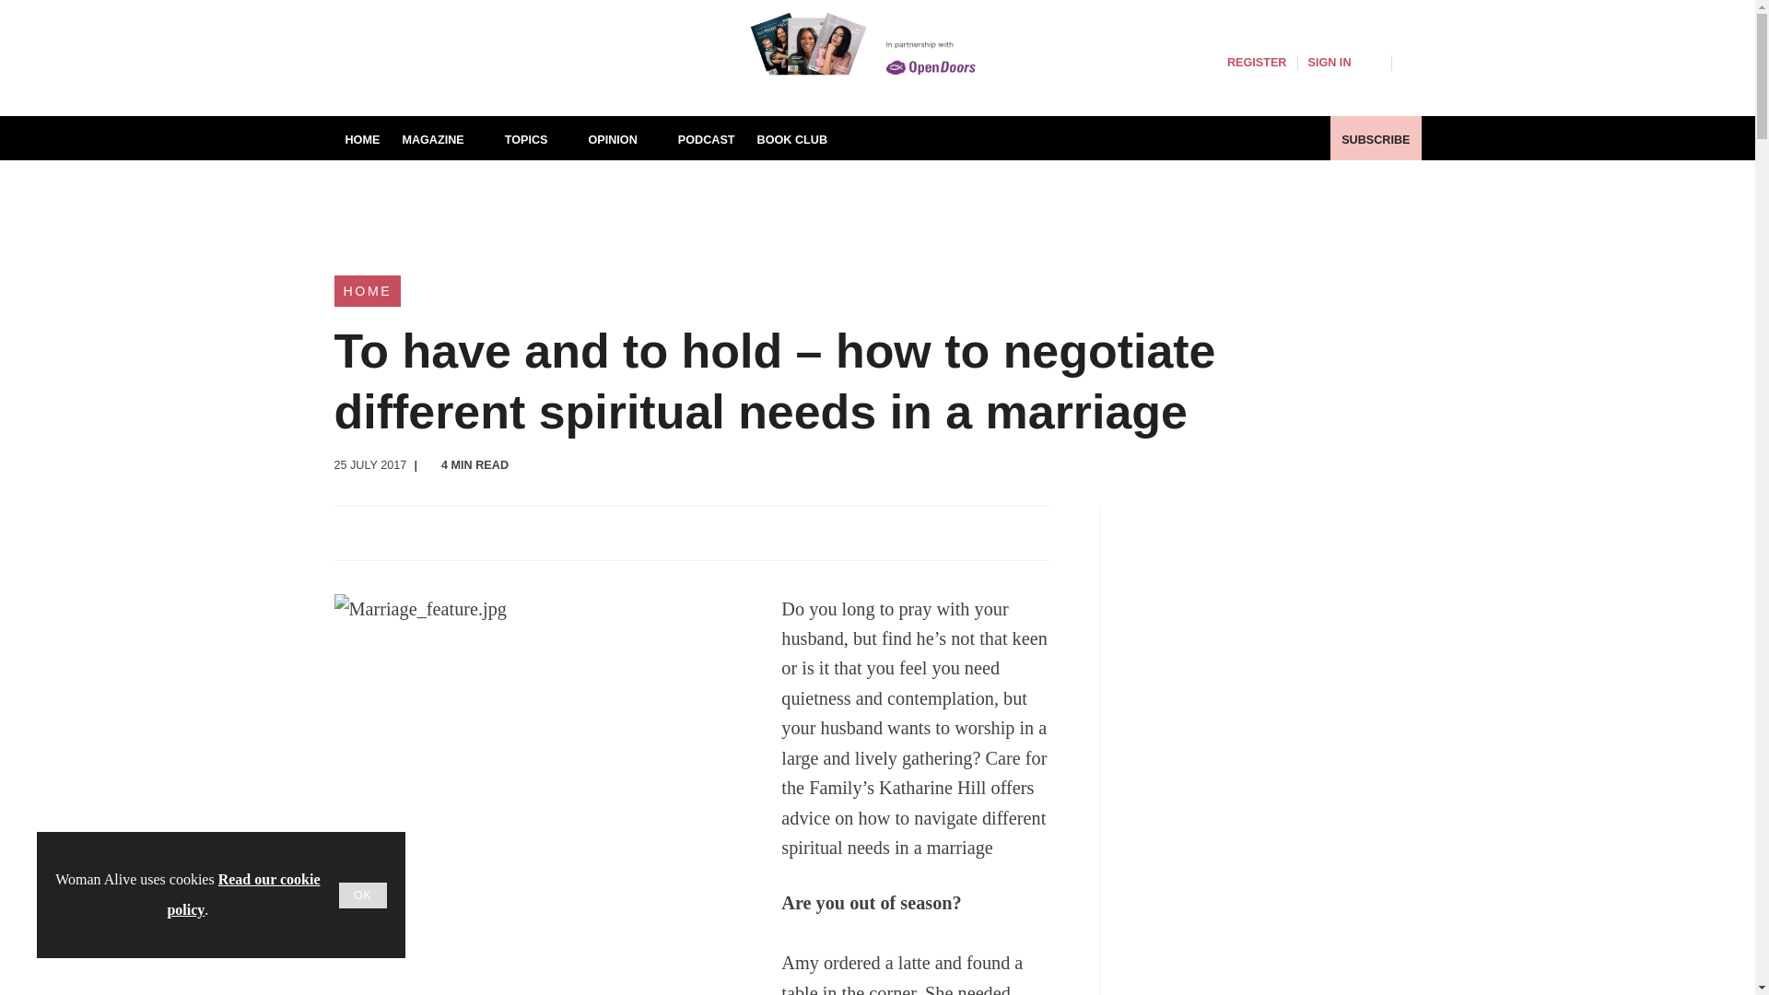 The width and height of the screenshot is (1769, 995). What do you see at coordinates (1412, 61) in the screenshot?
I see `SEARCH` at bounding box center [1412, 61].